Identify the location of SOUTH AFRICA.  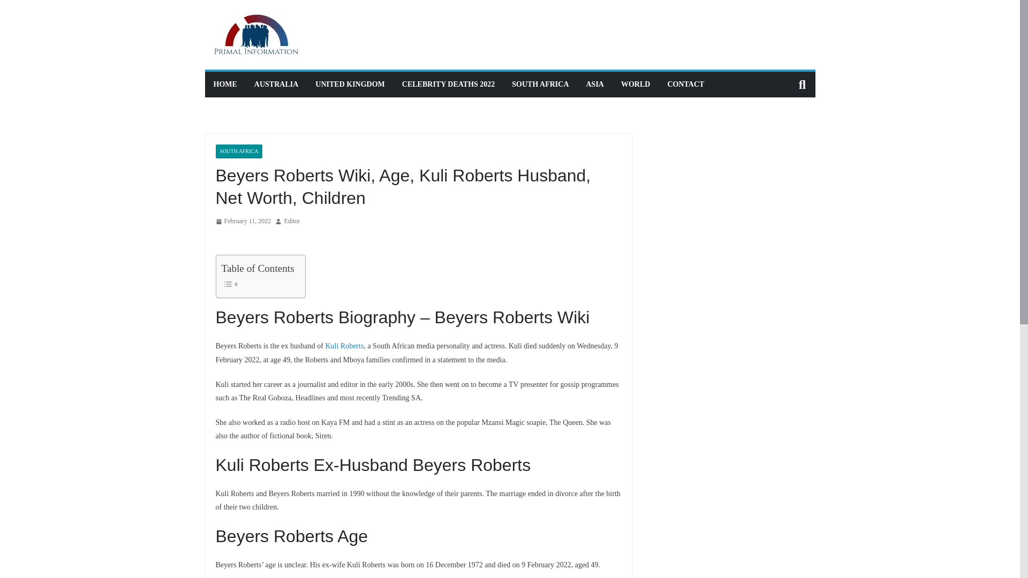
(238, 151).